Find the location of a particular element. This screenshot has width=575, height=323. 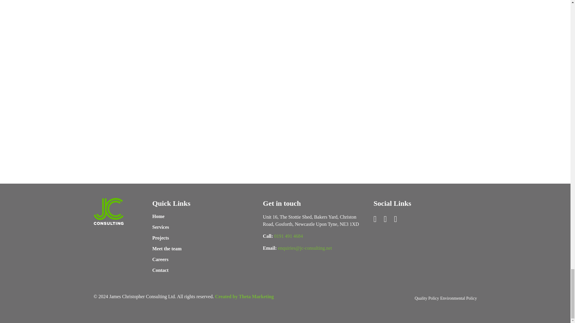

Quality Policy is located at coordinates (427, 298).